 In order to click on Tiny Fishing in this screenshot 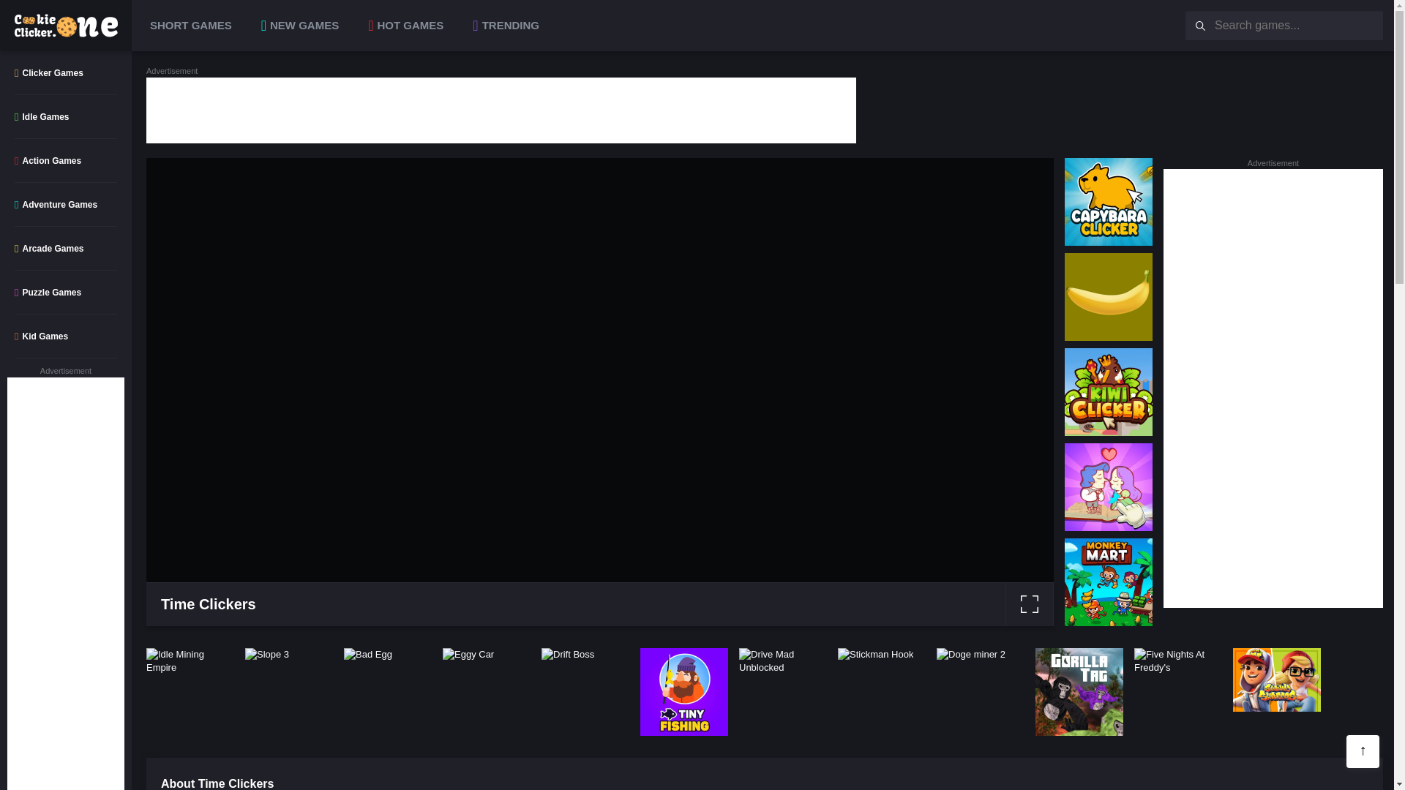, I will do `click(683, 691)`.